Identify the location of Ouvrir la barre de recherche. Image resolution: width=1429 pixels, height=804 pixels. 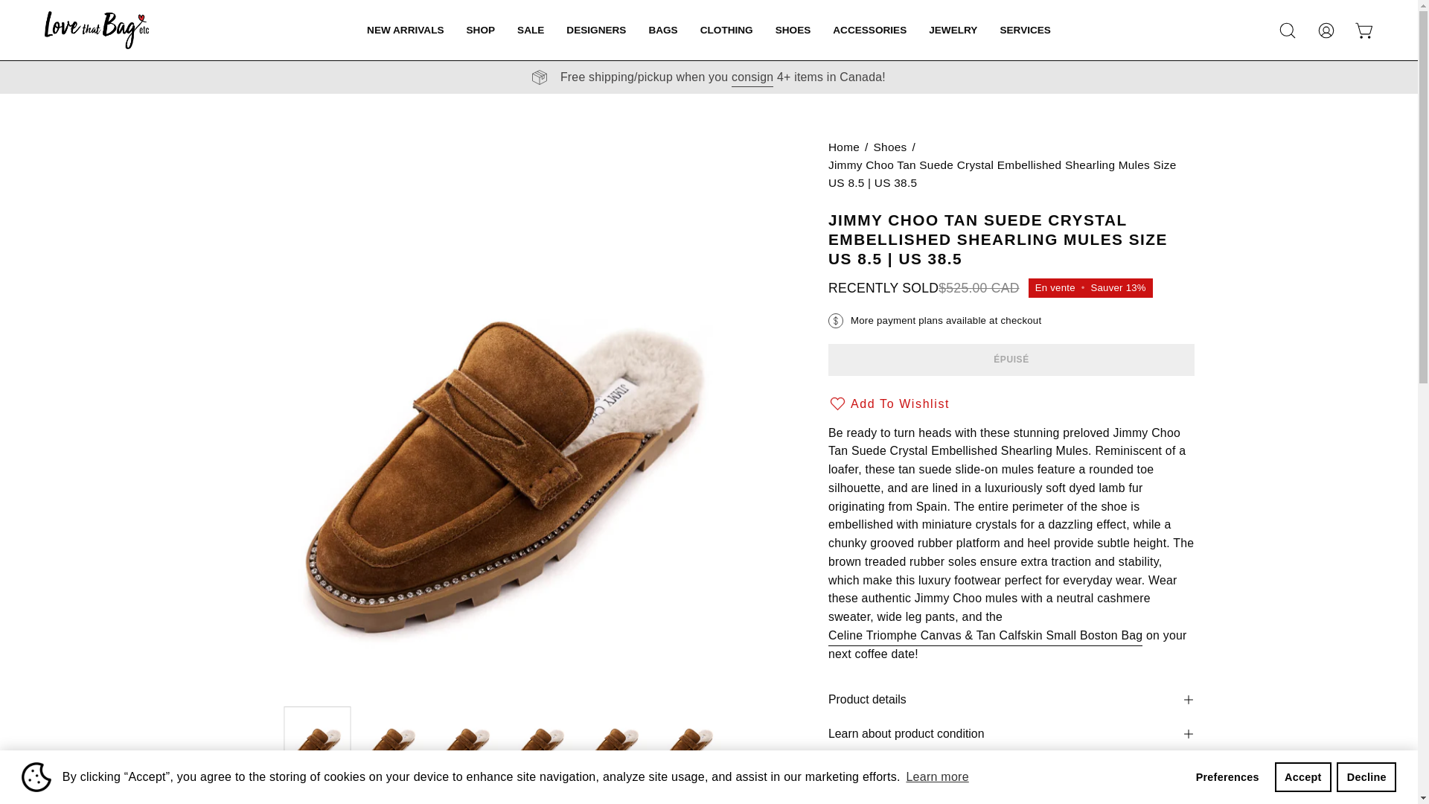
(1288, 30).